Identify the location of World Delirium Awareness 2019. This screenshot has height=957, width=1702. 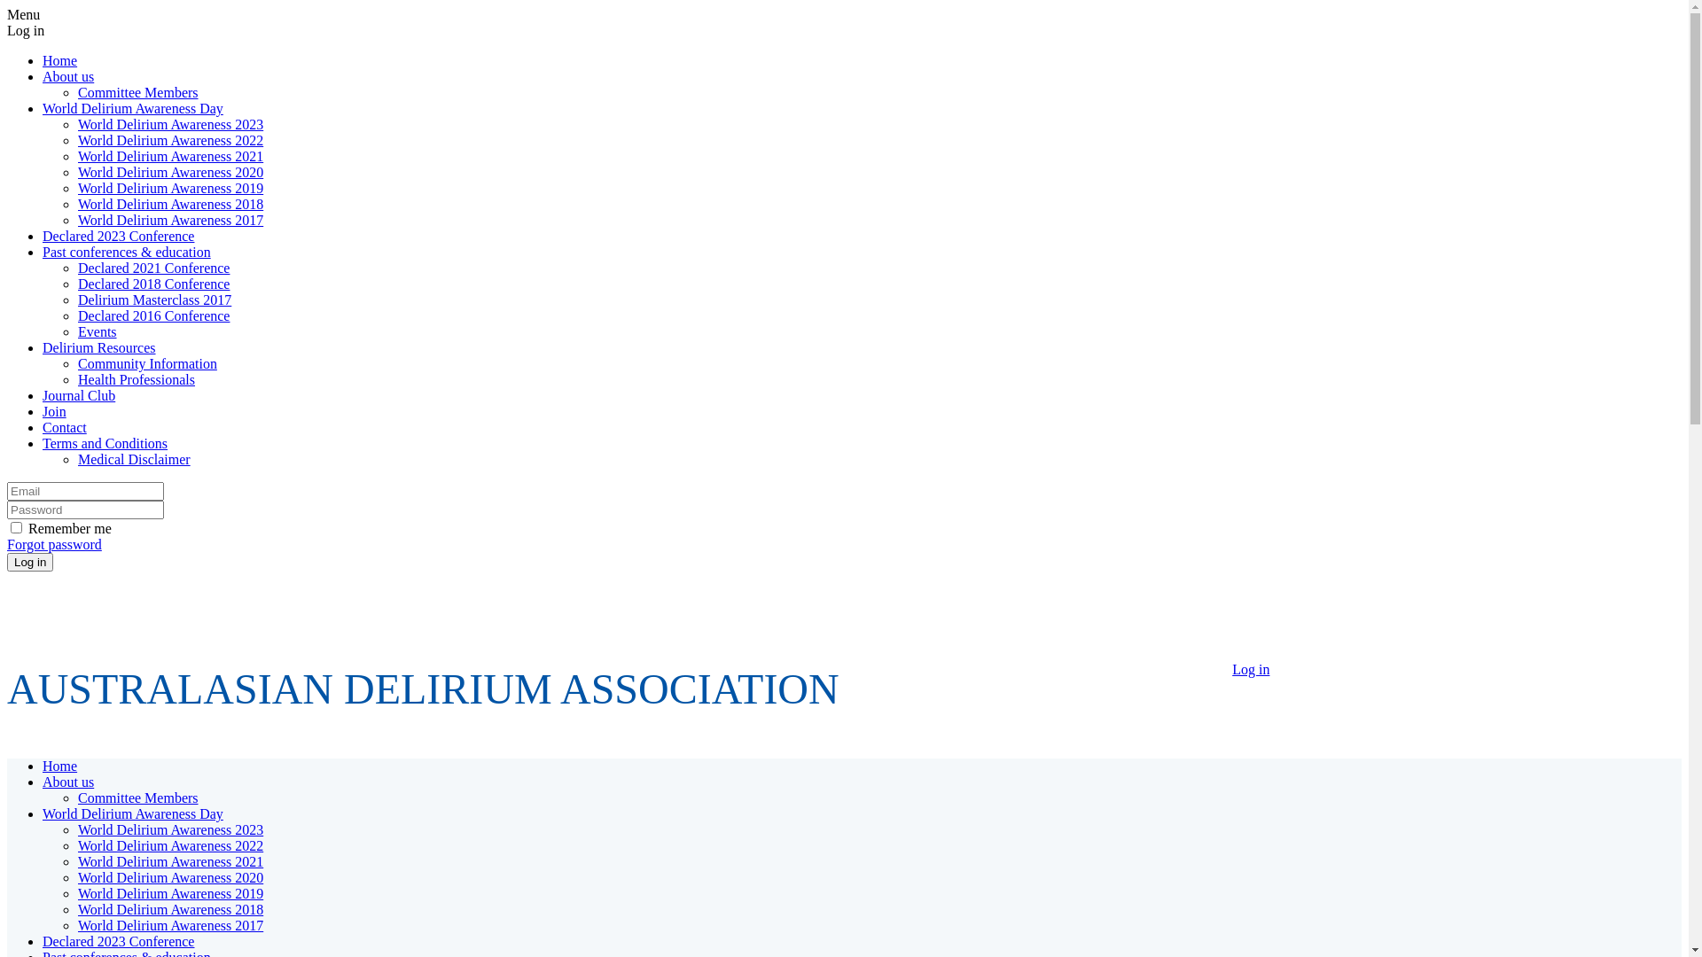
(170, 893).